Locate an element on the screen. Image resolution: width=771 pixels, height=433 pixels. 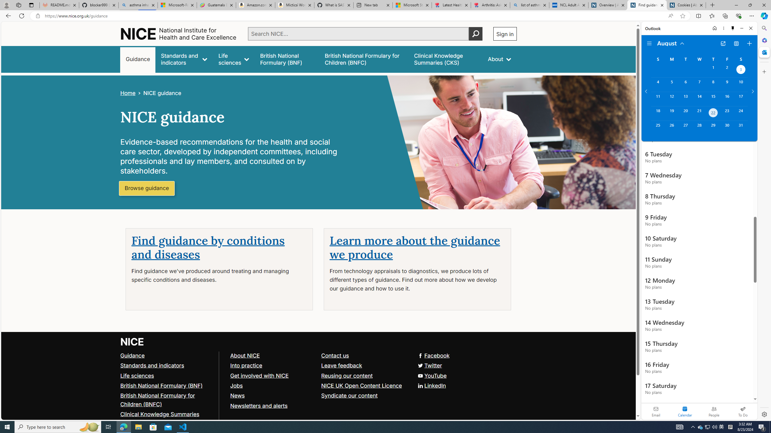
Thursday, August 22, 2024. Today.  is located at coordinates (713, 113).